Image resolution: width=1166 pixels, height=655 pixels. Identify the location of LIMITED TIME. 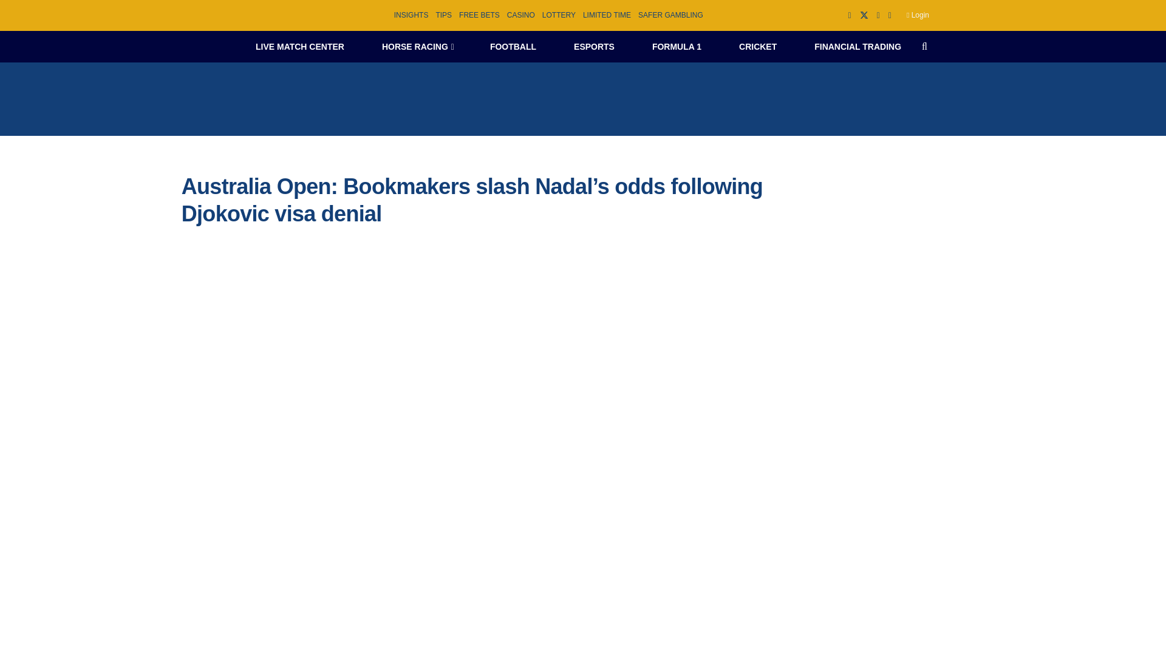
(607, 15).